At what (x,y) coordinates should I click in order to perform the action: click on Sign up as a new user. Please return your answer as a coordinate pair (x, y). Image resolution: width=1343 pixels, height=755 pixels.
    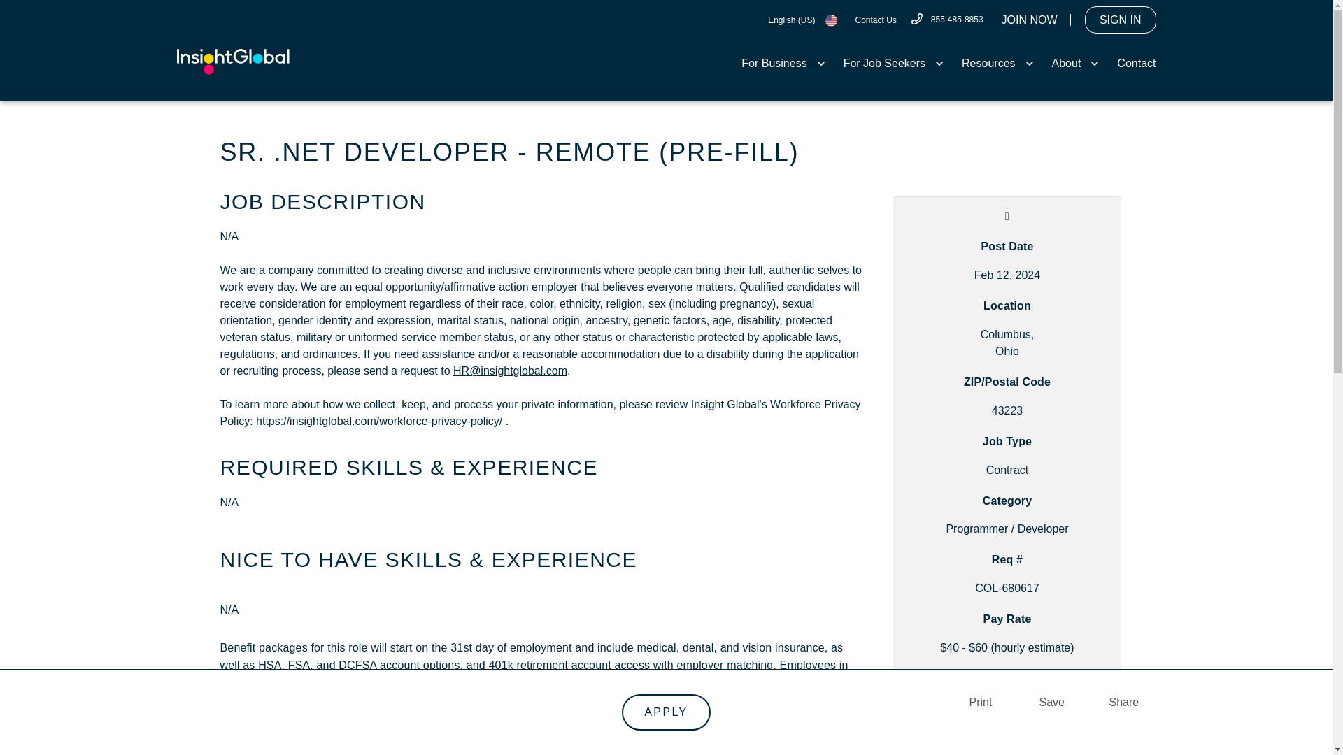
    Looking at the image, I should click on (1030, 20).